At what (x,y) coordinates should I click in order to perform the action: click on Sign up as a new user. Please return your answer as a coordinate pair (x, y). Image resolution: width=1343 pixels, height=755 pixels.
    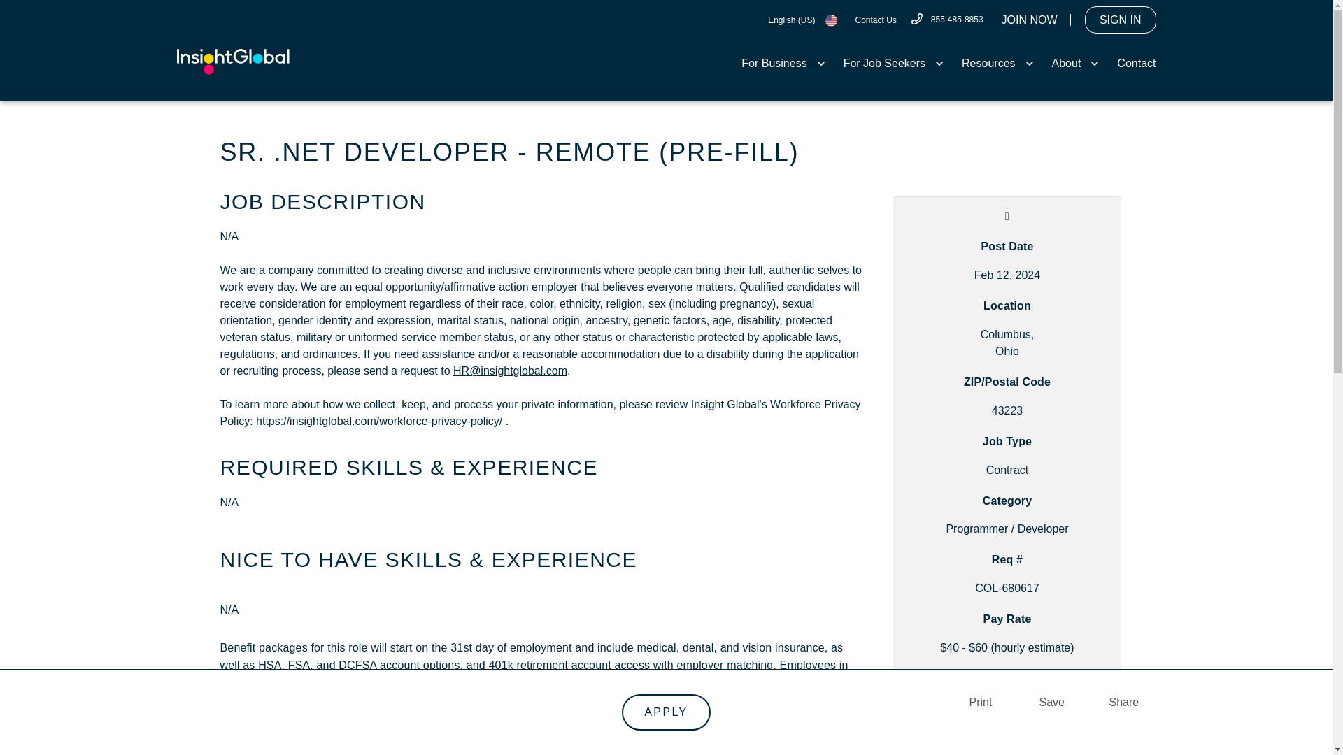
    Looking at the image, I should click on (1030, 20).